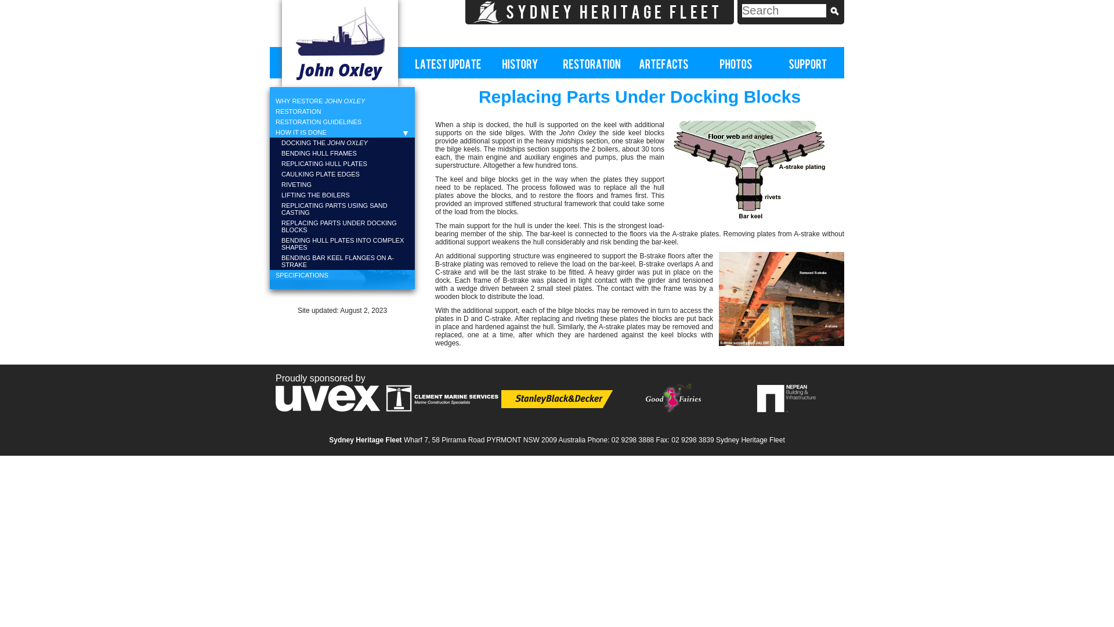 The height and width of the screenshot is (627, 1114). What do you see at coordinates (342, 132) in the screenshot?
I see `HOW IT IS DONE` at bounding box center [342, 132].